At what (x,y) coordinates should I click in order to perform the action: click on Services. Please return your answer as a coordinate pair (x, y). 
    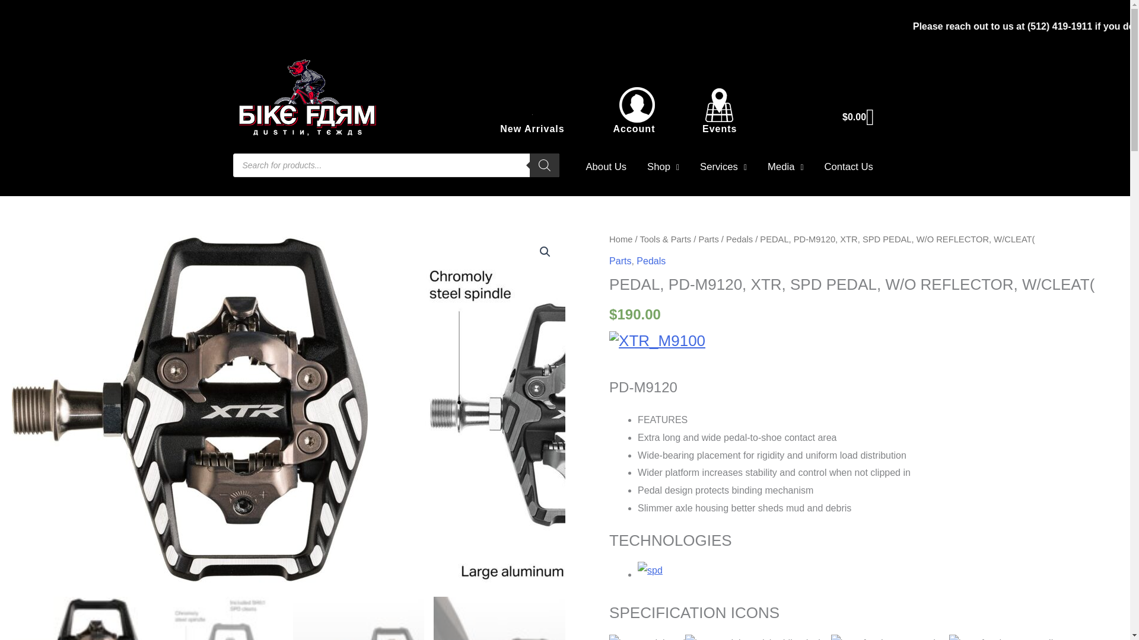
    Looking at the image, I should click on (724, 167).